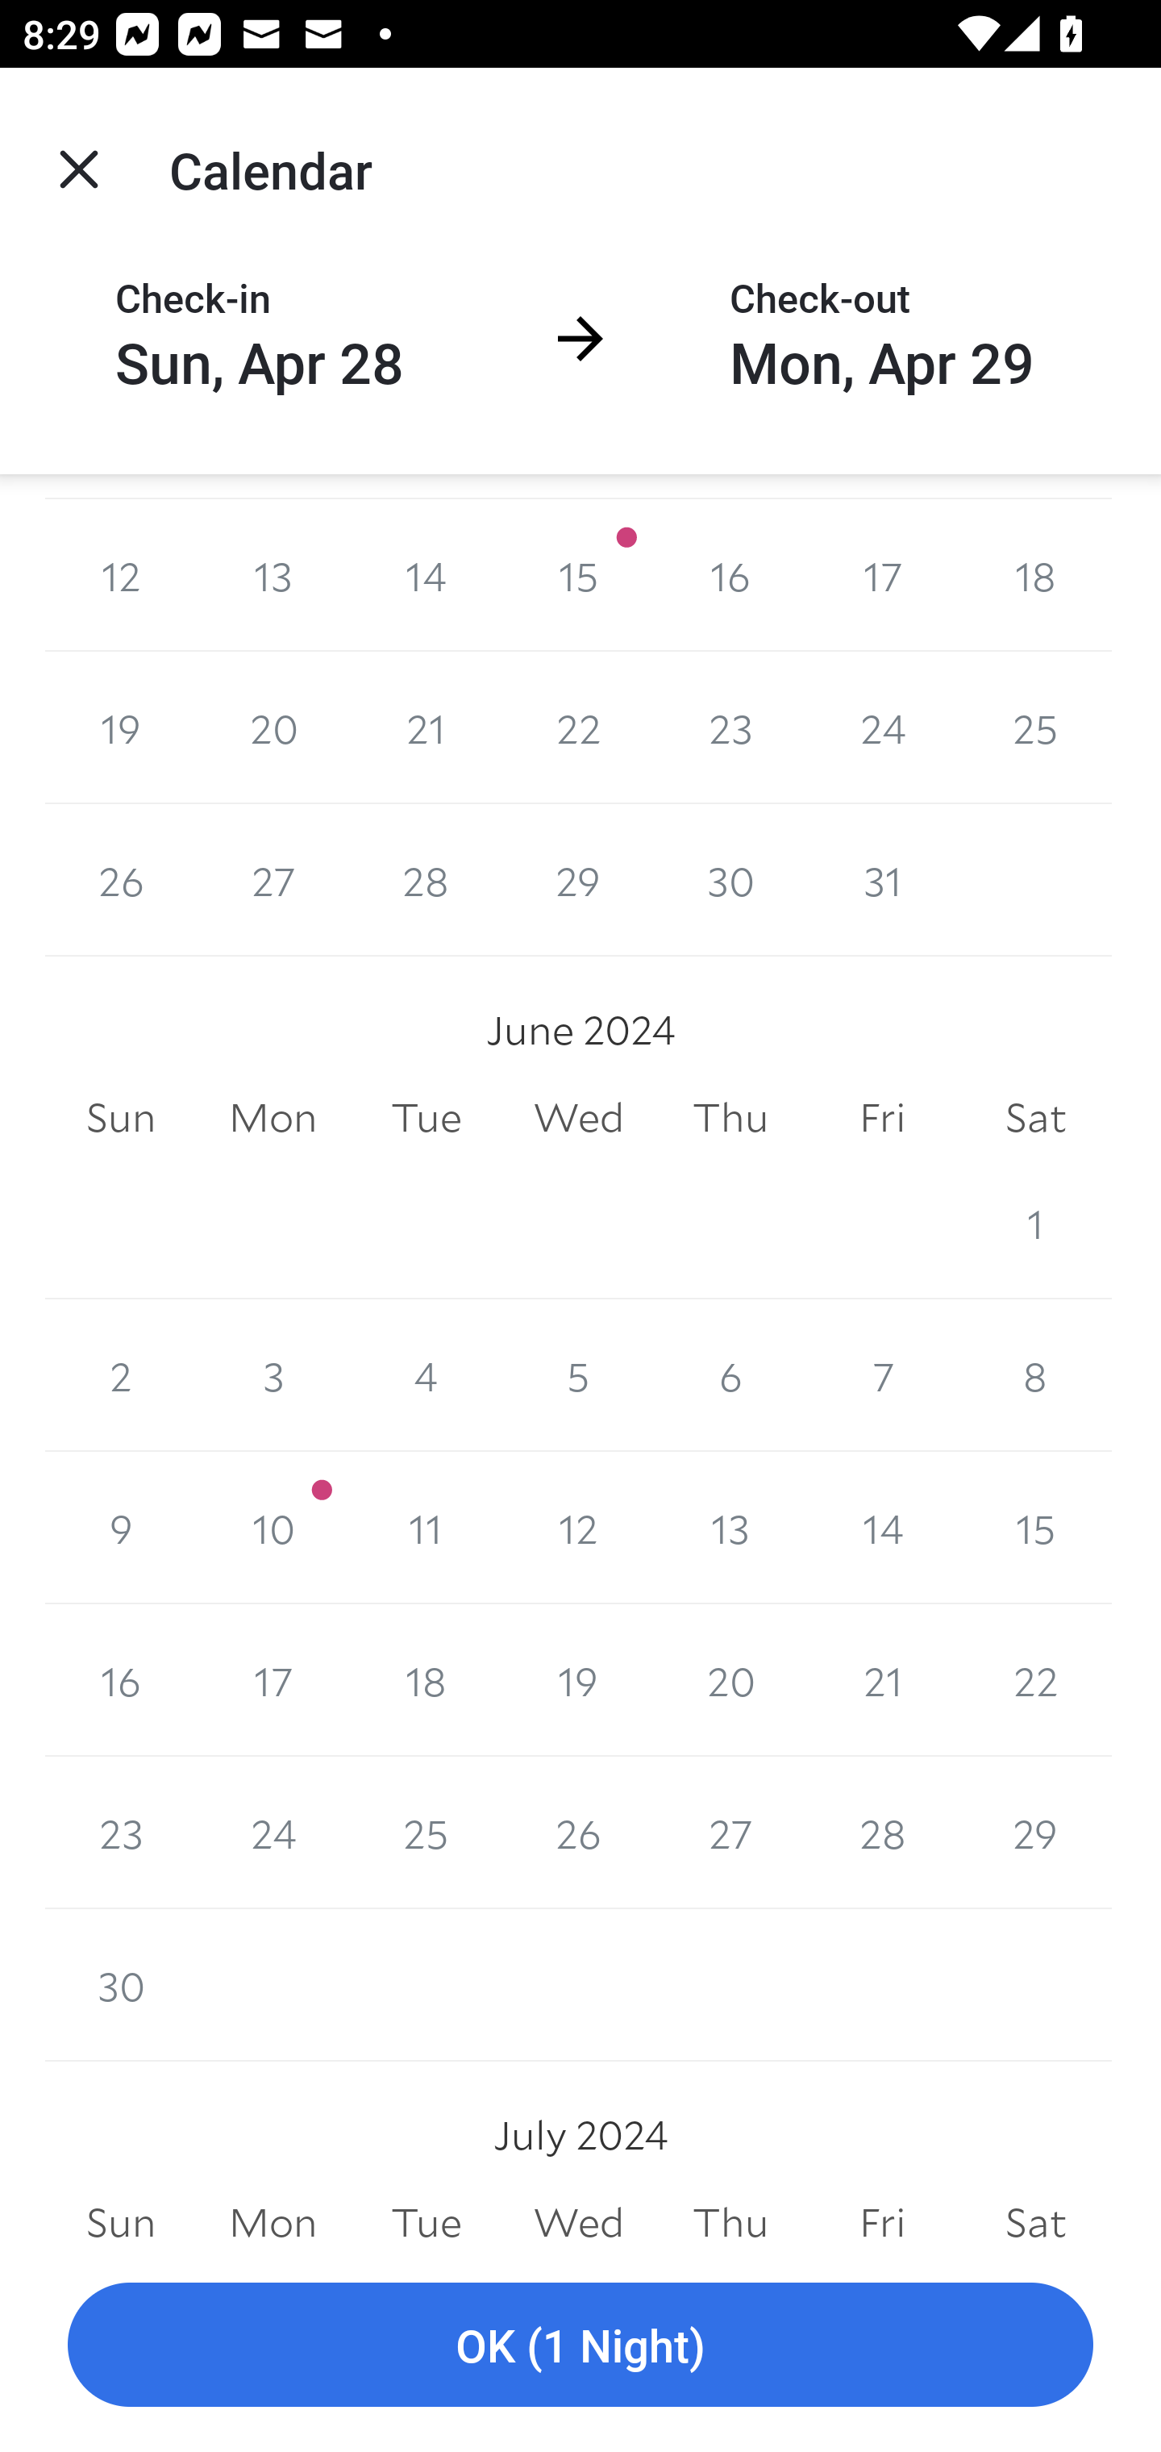 The image size is (1161, 2452). I want to click on 30 30 May 2024, so click(730, 880).